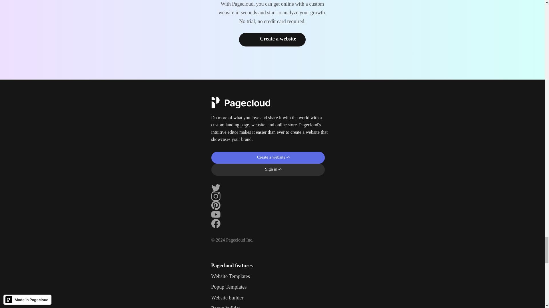  I want to click on Facebook, so click(215, 224).